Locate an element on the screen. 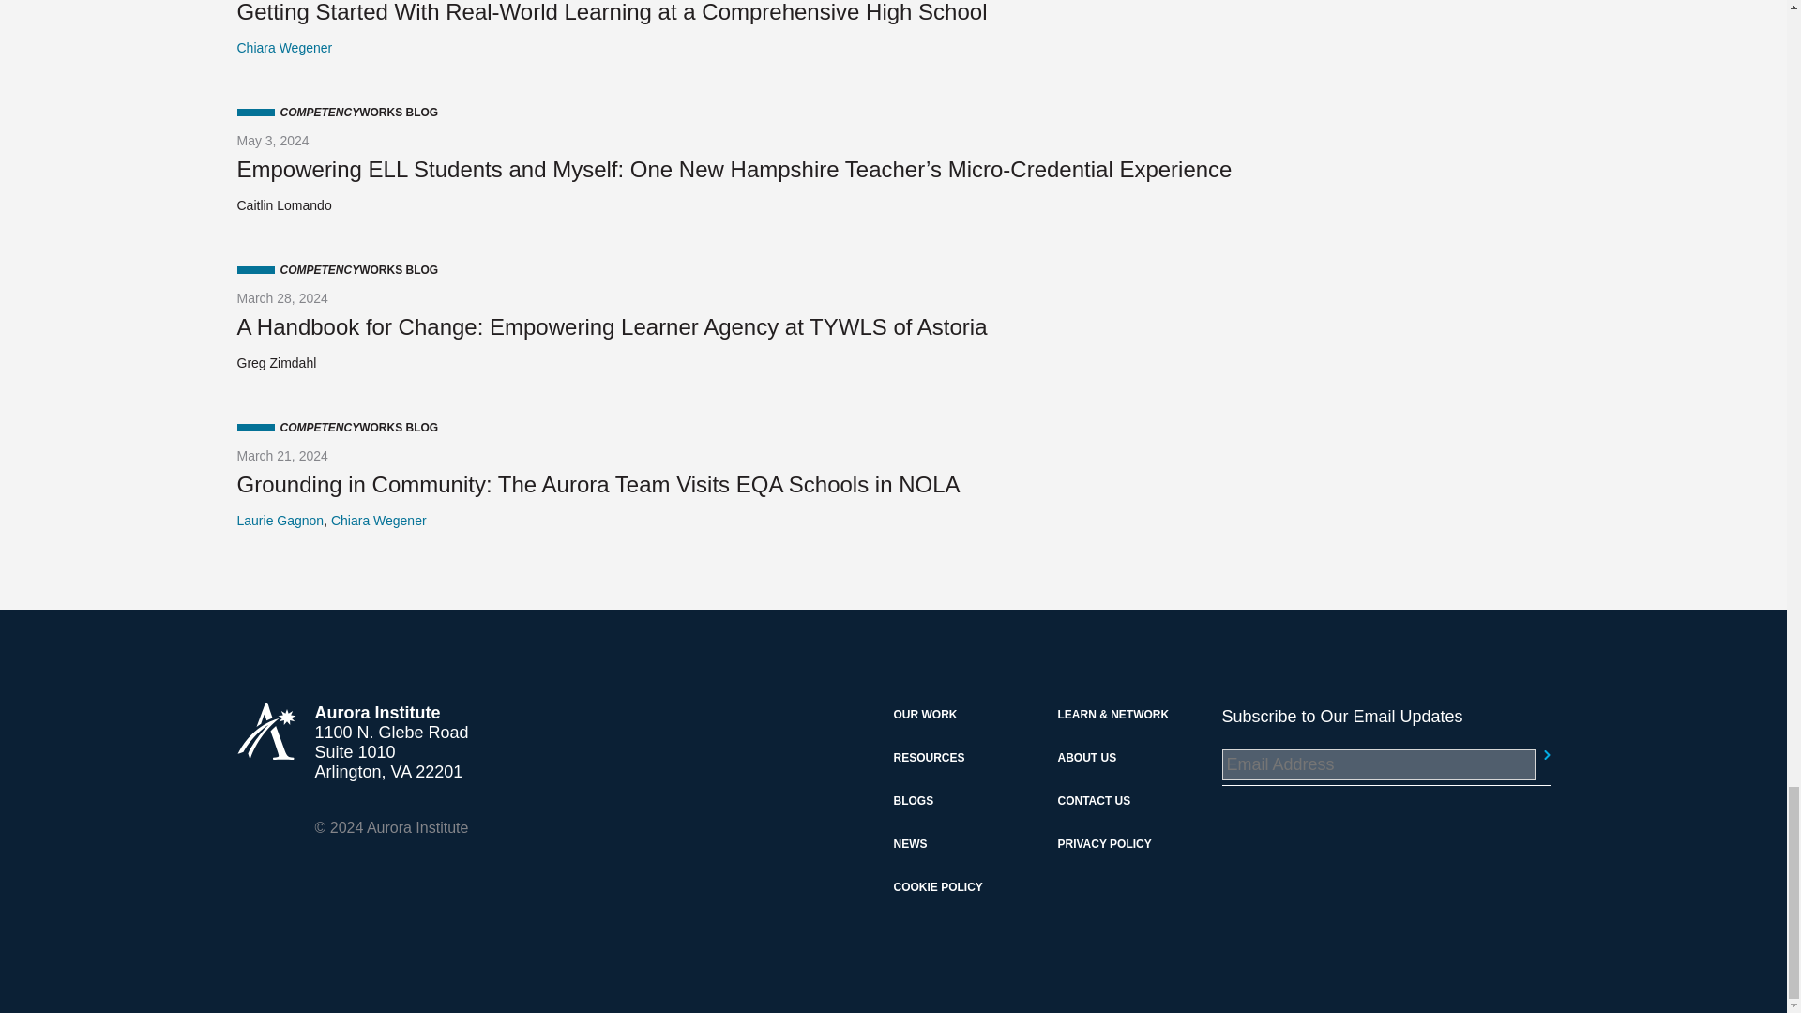  Submit is located at coordinates (1538, 754).